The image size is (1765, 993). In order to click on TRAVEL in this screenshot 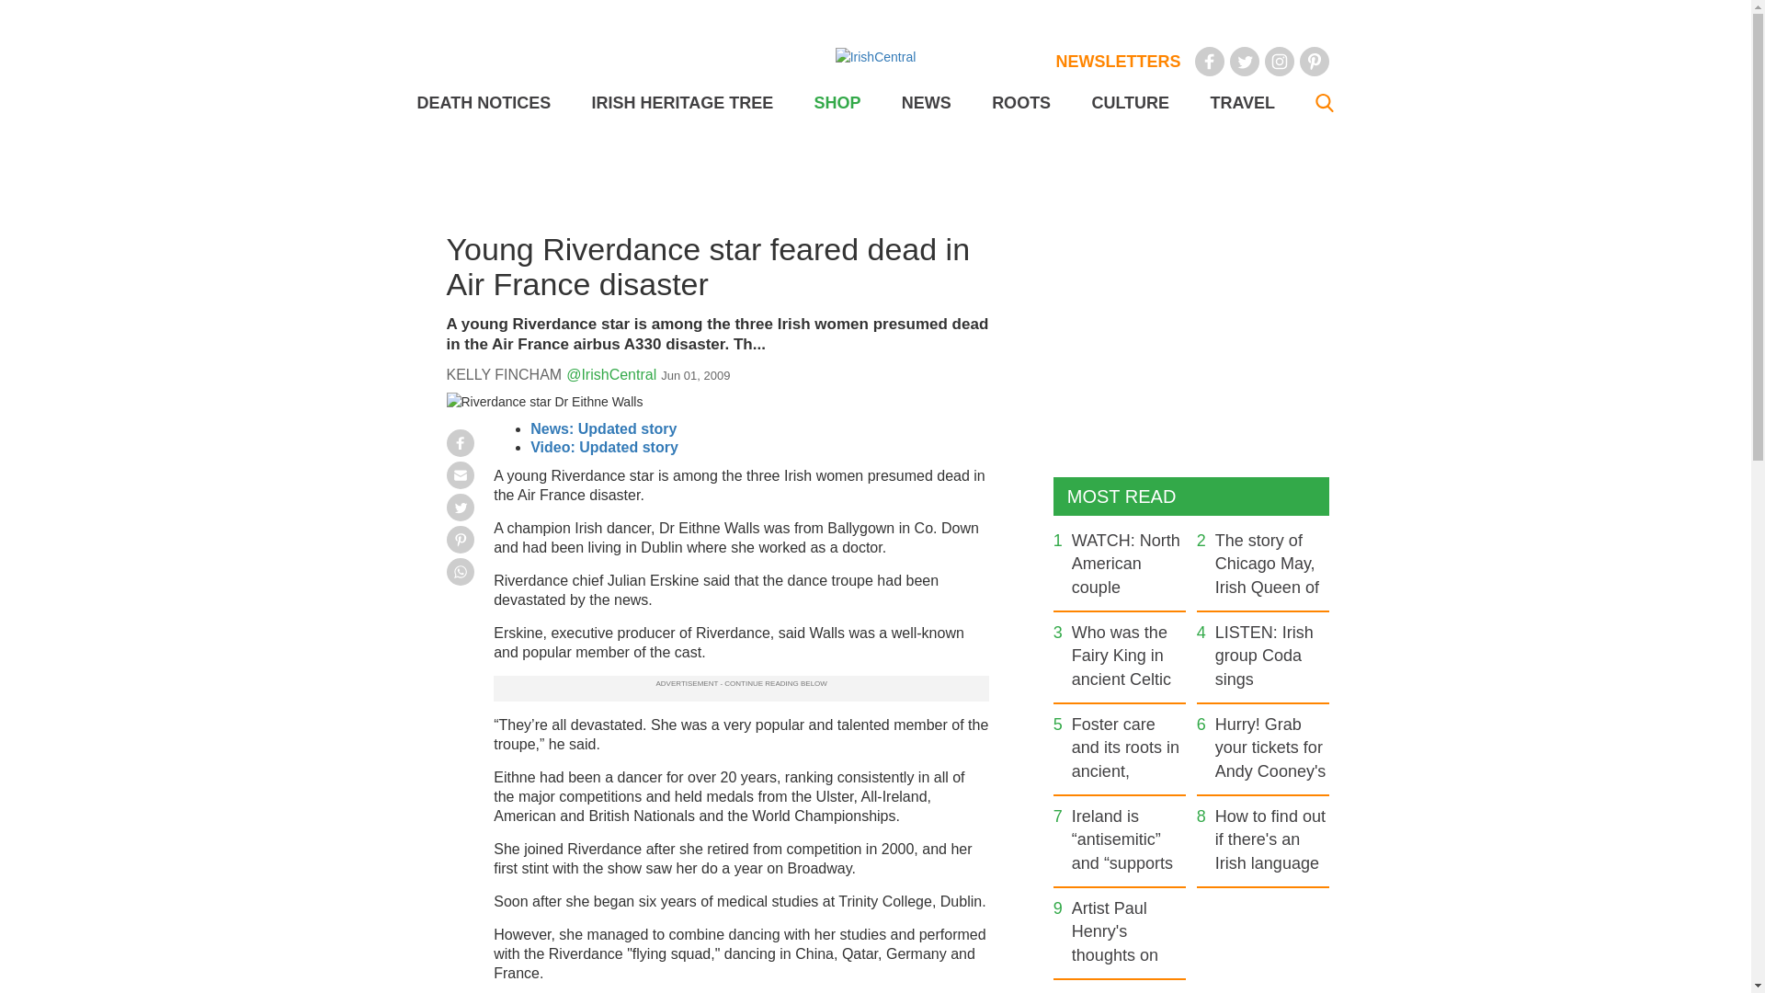, I will do `click(1241, 103)`.